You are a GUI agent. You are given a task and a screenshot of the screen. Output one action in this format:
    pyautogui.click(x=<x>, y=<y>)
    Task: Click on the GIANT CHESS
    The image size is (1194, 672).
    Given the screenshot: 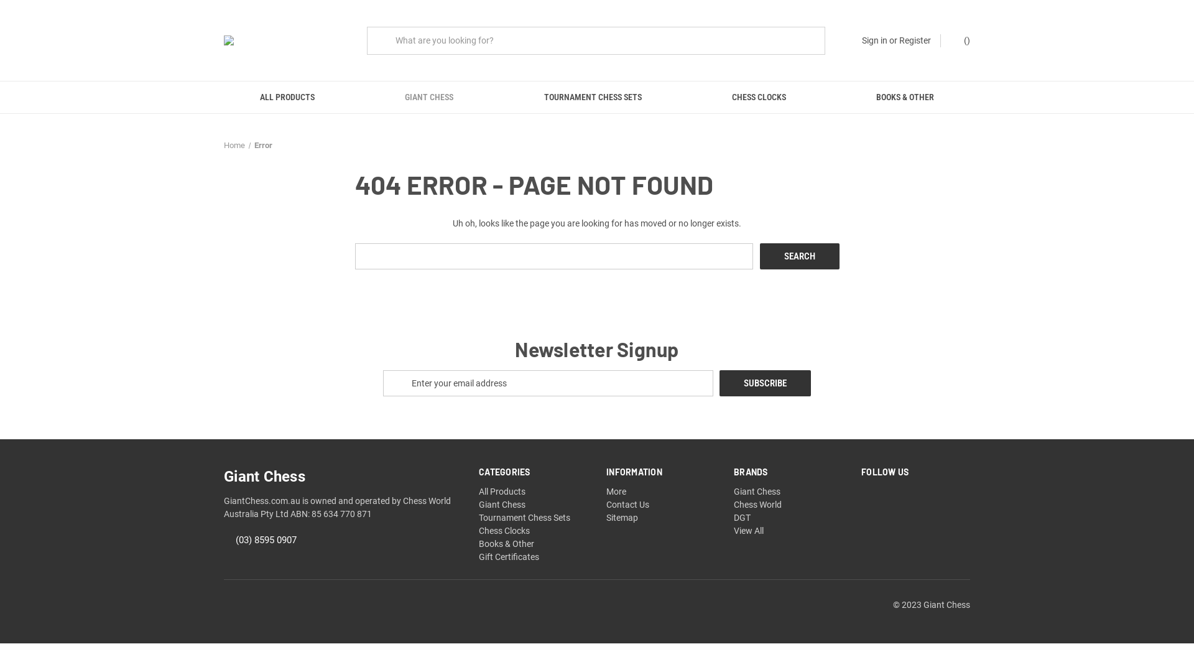 What is the action you would take?
    pyautogui.click(x=429, y=97)
    